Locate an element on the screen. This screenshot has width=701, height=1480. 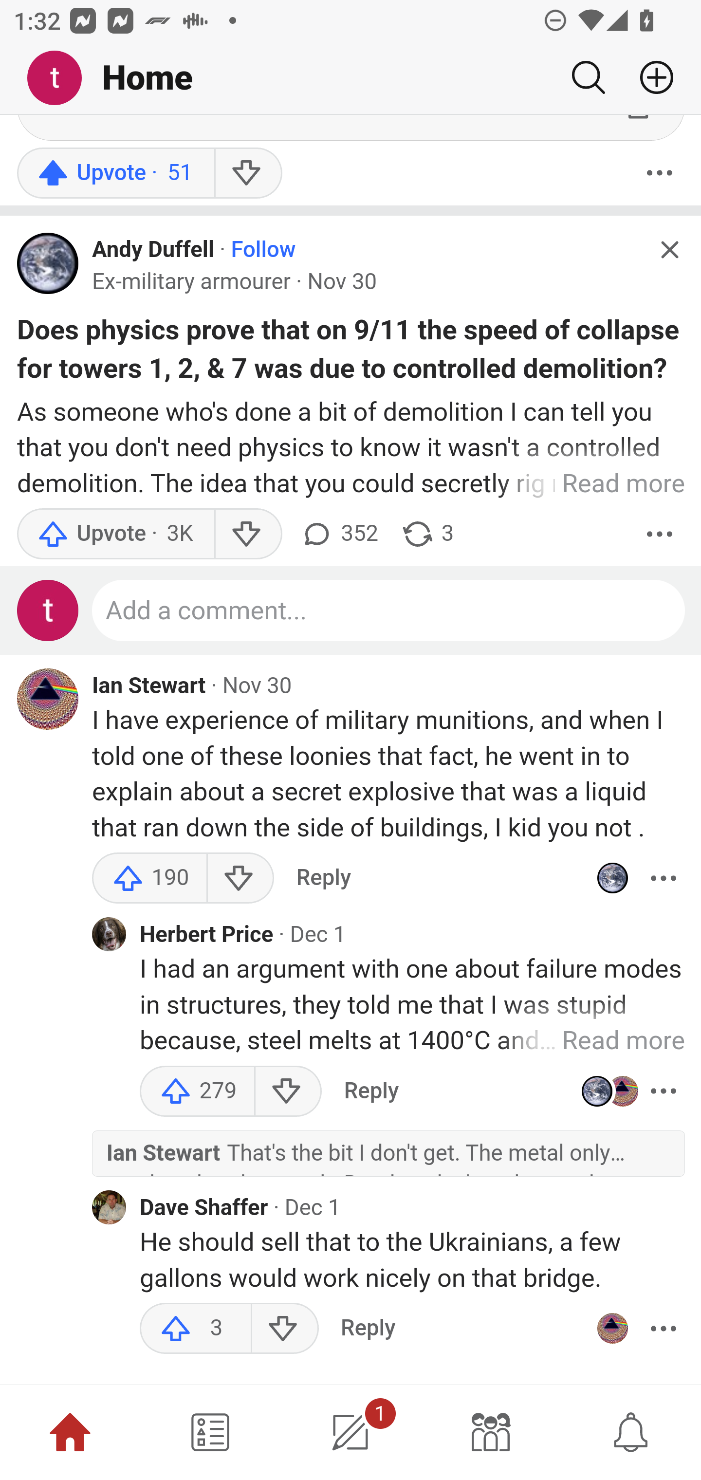
Profile photo for Andy Duffell is located at coordinates (612, 880).